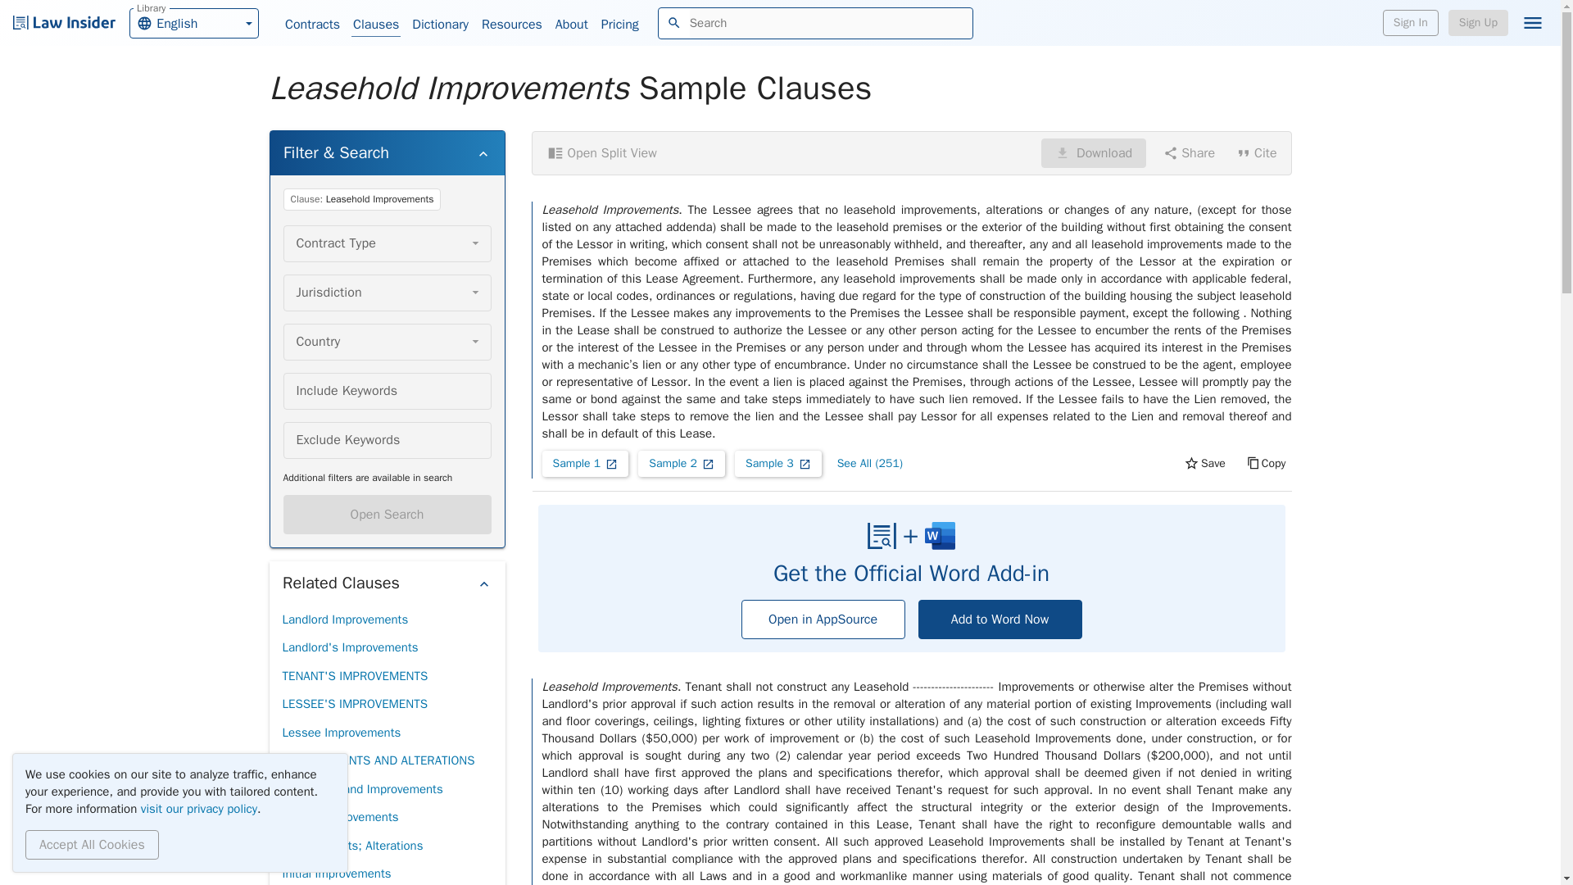 The width and height of the screenshot is (1573, 885). Describe the element at coordinates (193, 22) in the screenshot. I see `Contracts` at that location.